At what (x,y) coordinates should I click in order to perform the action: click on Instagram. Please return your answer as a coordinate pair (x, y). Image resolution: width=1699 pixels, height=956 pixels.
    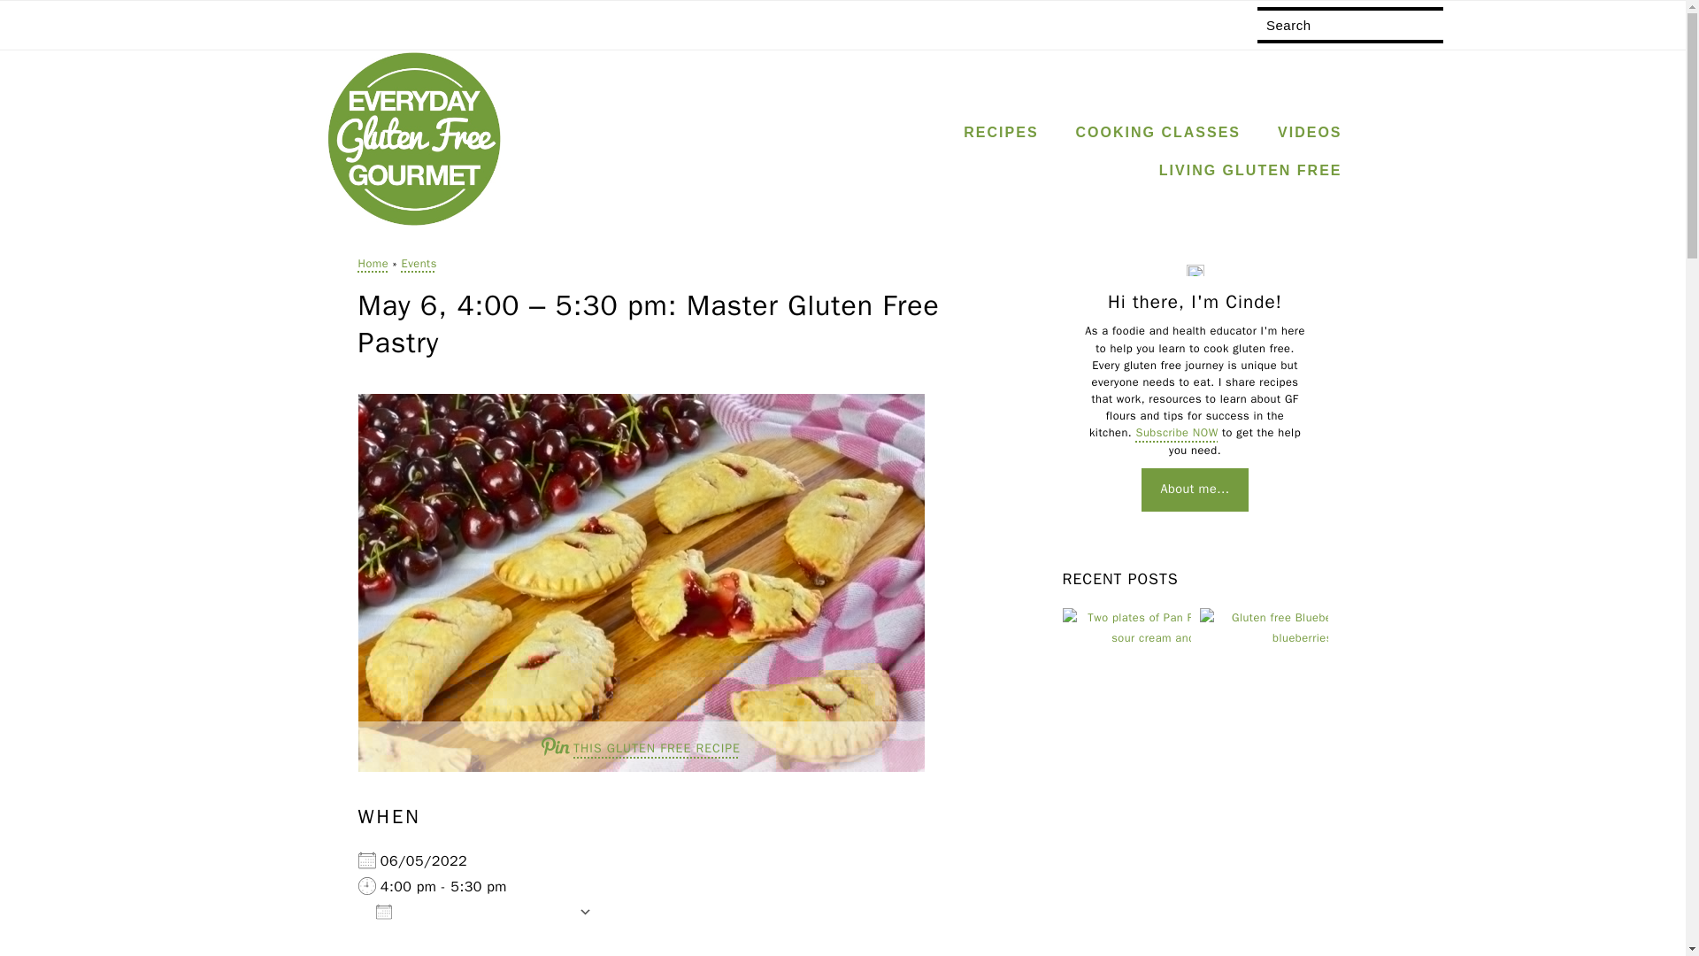
    Looking at the image, I should click on (1511, 27).